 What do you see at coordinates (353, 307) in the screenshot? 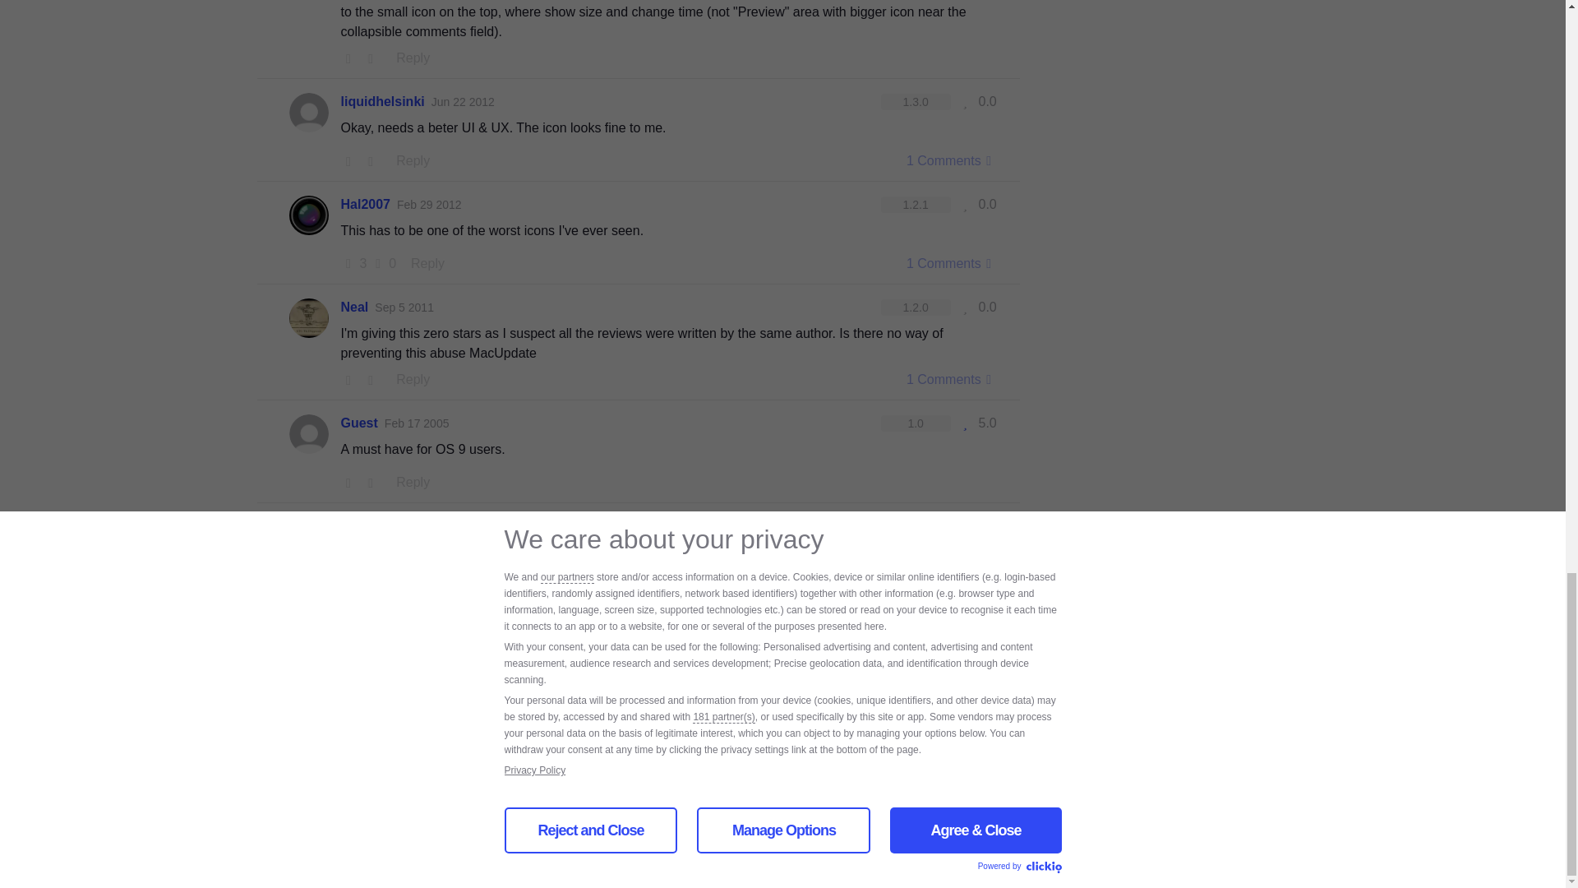
I see `Neal` at bounding box center [353, 307].